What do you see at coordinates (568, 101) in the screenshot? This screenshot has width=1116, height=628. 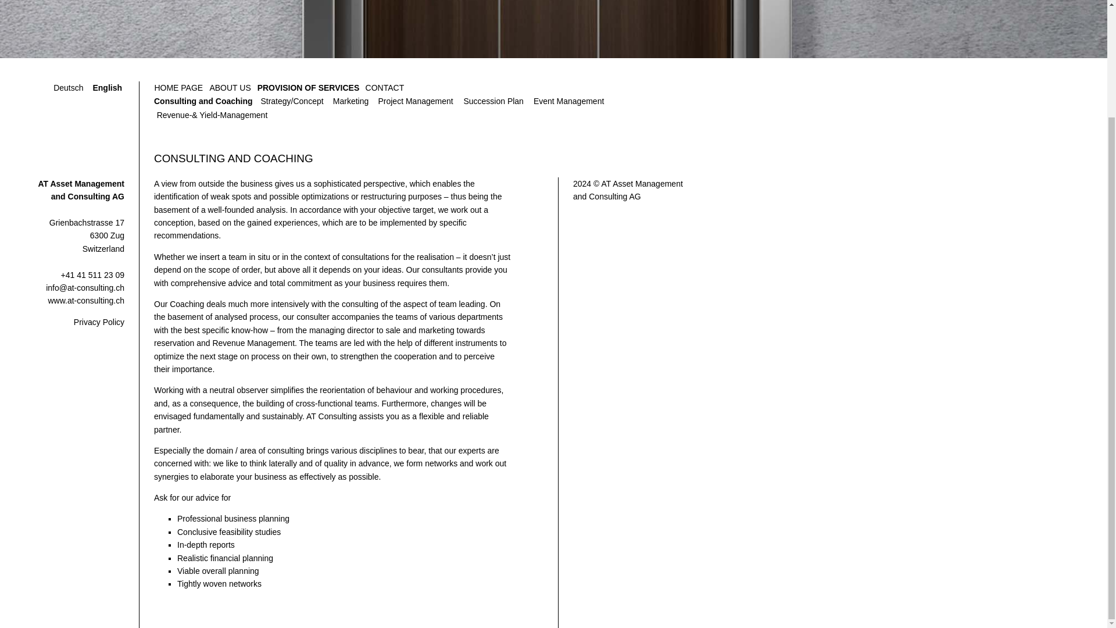 I see `Event Management` at bounding box center [568, 101].